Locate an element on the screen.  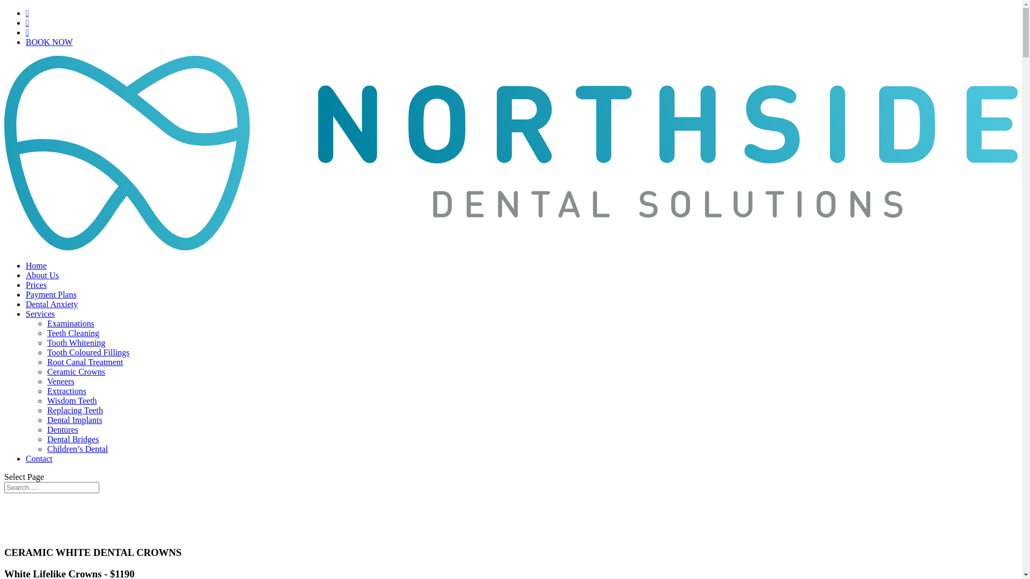
Services is located at coordinates (40, 314).